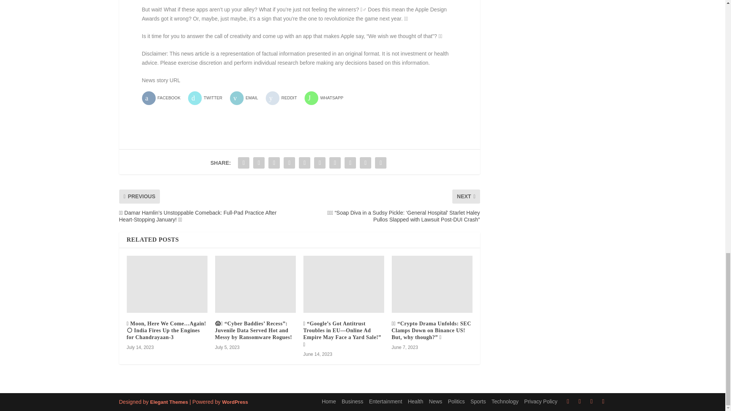  Describe the element at coordinates (284, 98) in the screenshot. I see `REDDIT` at that location.